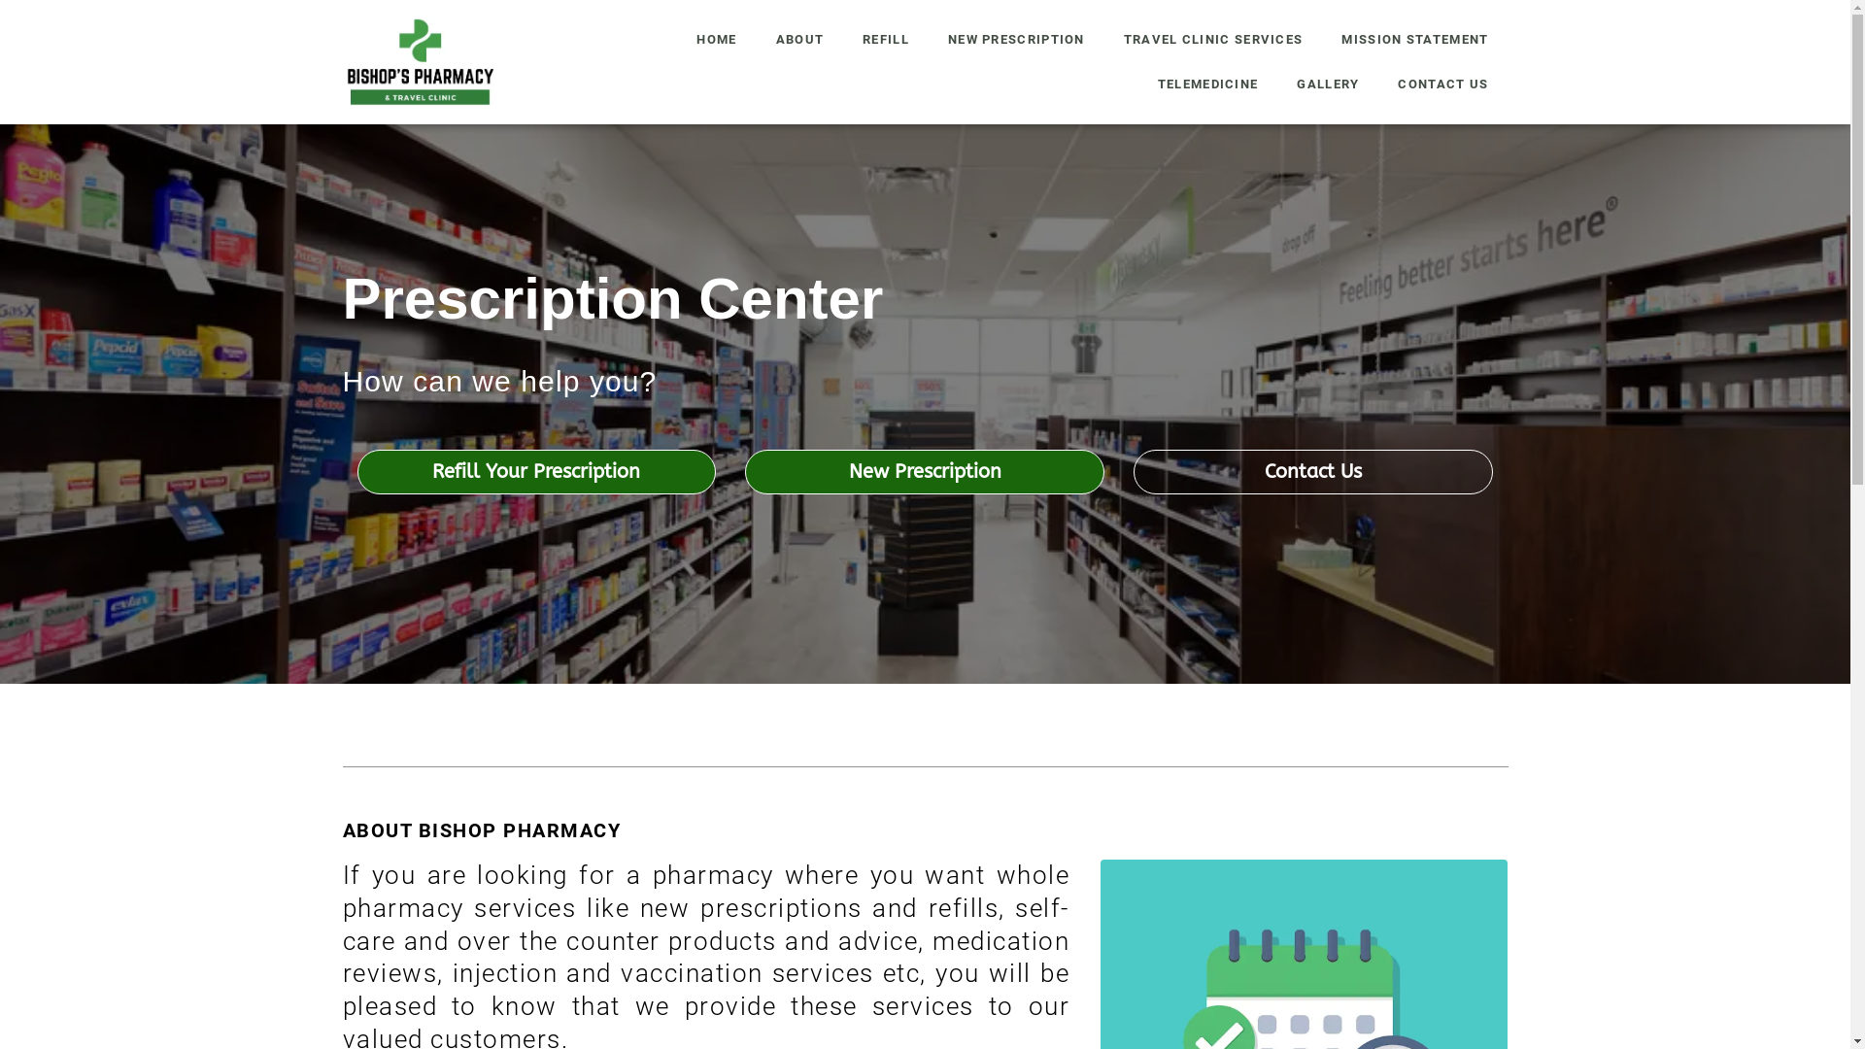  Describe the element at coordinates (800, 40) in the screenshot. I see `ABOUT` at that location.